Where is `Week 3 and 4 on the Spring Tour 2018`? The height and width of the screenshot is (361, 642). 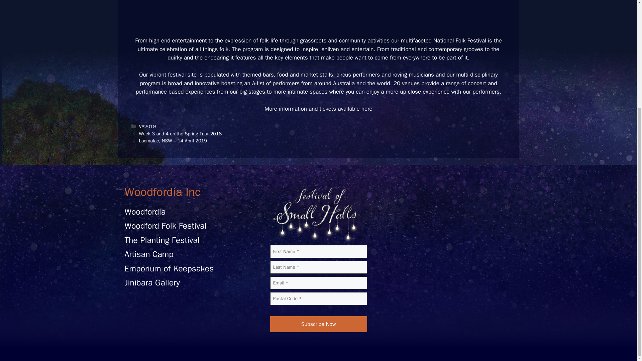 Week 3 and 4 on the Spring Tour 2018 is located at coordinates (180, 133).